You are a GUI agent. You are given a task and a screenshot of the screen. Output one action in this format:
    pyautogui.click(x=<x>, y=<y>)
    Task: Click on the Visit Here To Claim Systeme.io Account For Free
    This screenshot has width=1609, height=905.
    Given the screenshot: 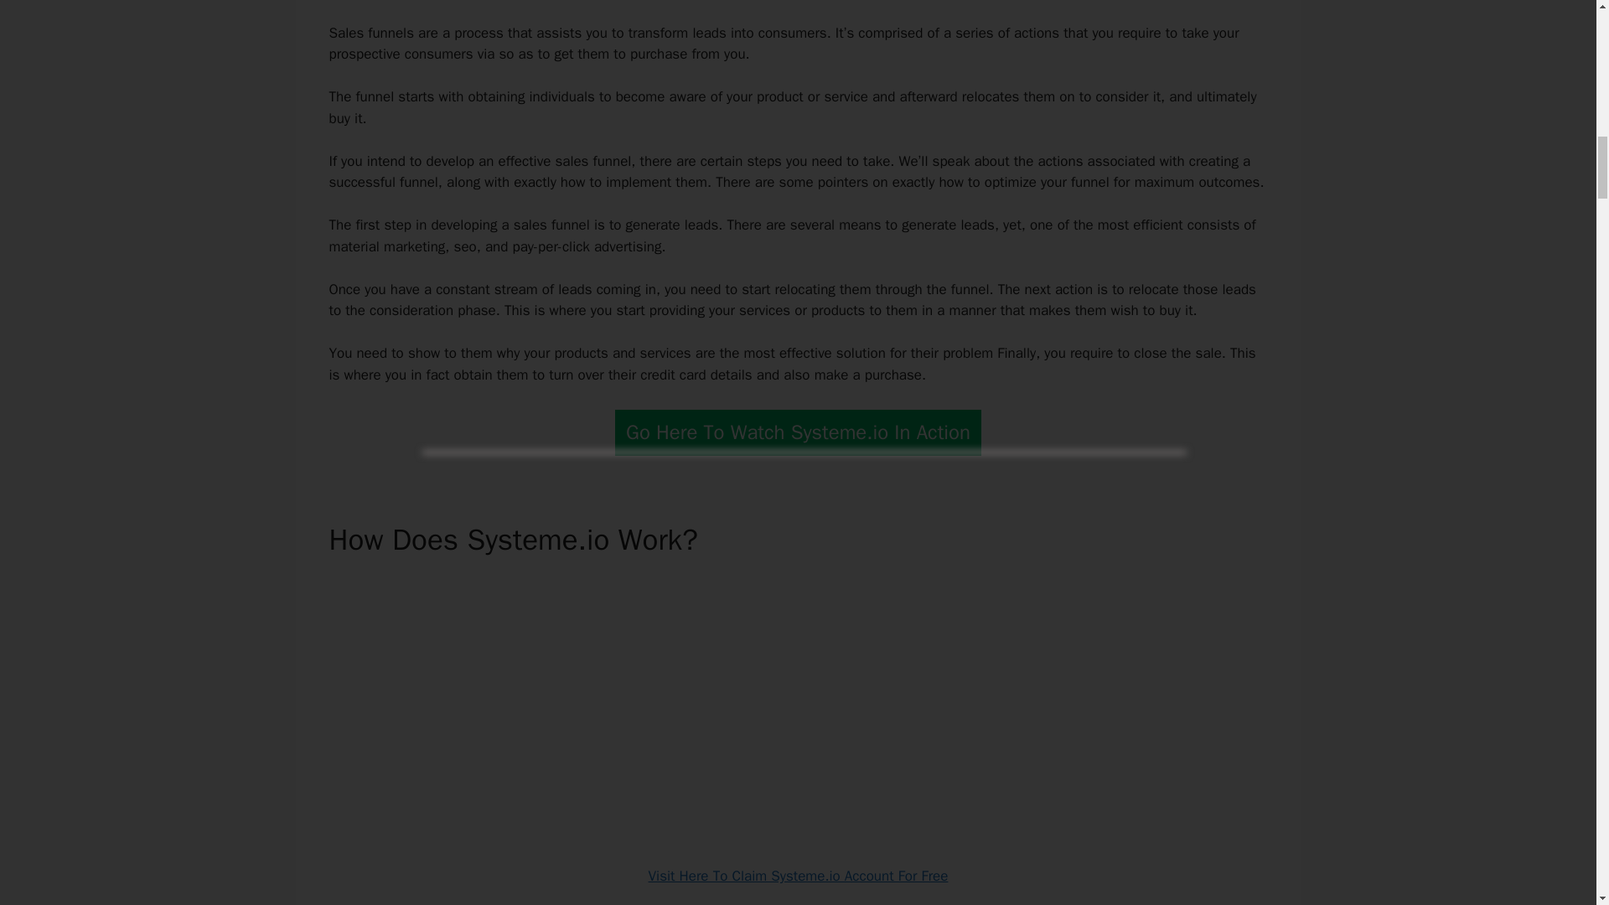 What is the action you would take?
    pyautogui.click(x=798, y=876)
    